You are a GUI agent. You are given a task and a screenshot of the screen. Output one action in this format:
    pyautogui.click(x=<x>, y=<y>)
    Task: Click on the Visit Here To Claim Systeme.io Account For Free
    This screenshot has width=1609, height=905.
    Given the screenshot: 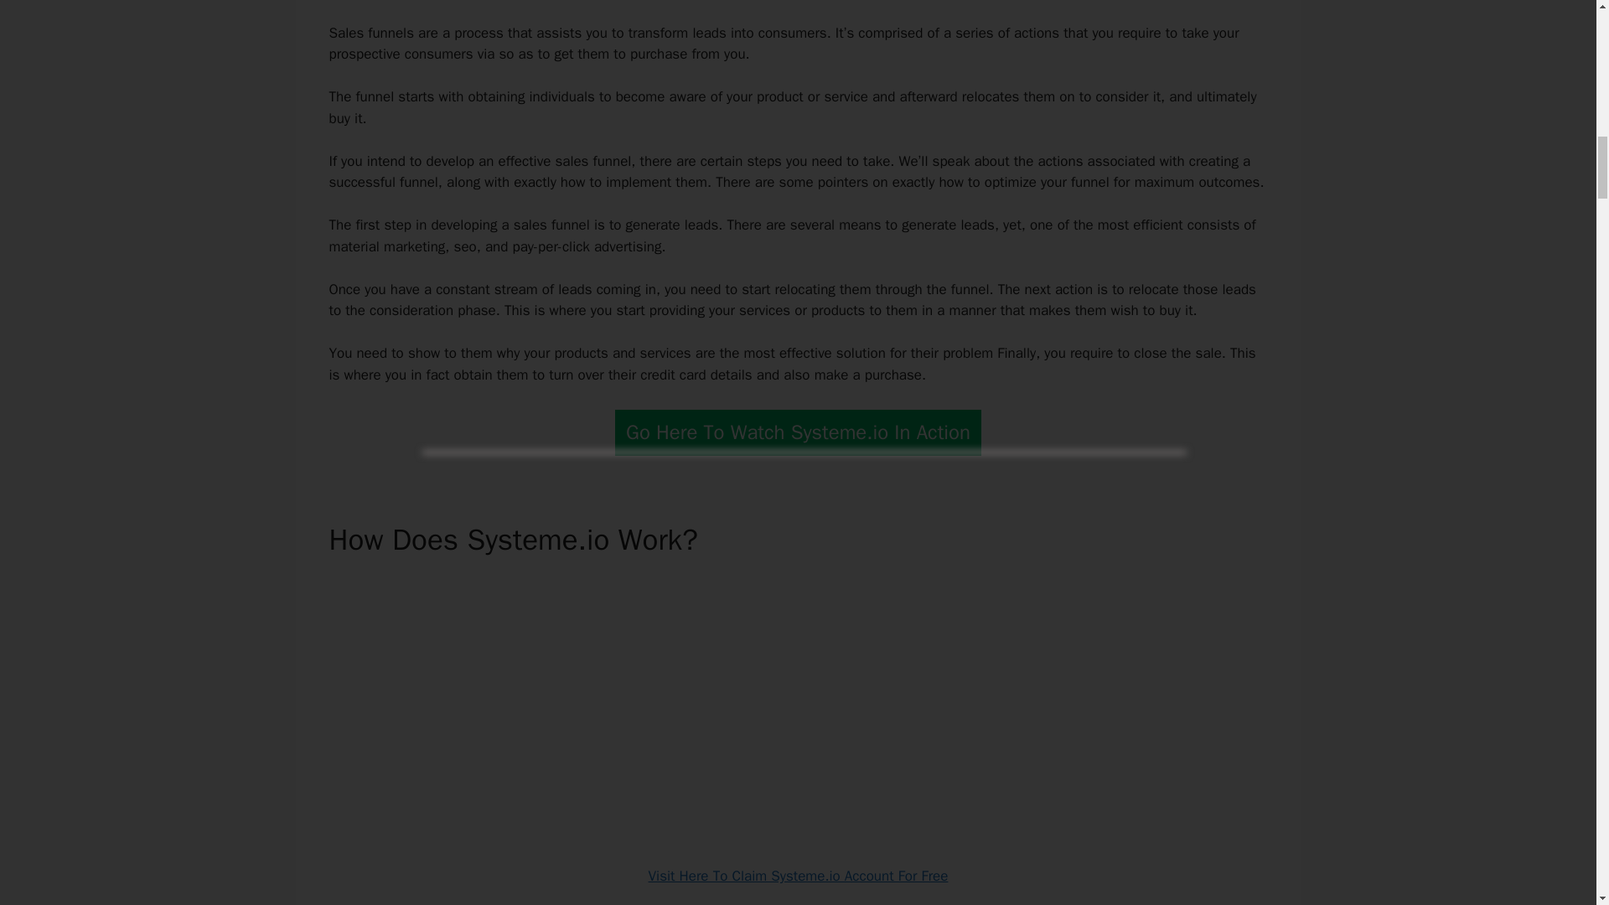 What is the action you would take?
    pyautogui.click(x=798, y=876)
    